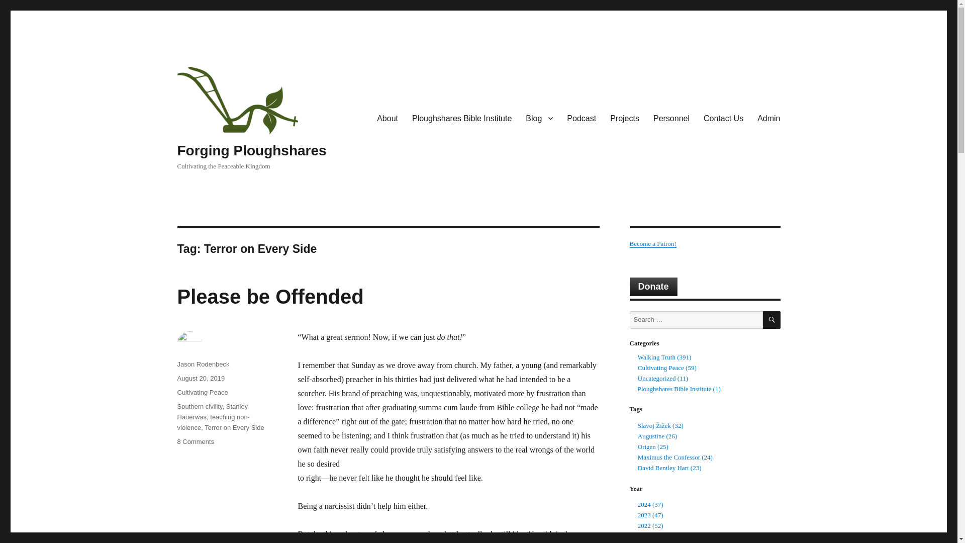  I want to click on Donate, so click(653, 287).